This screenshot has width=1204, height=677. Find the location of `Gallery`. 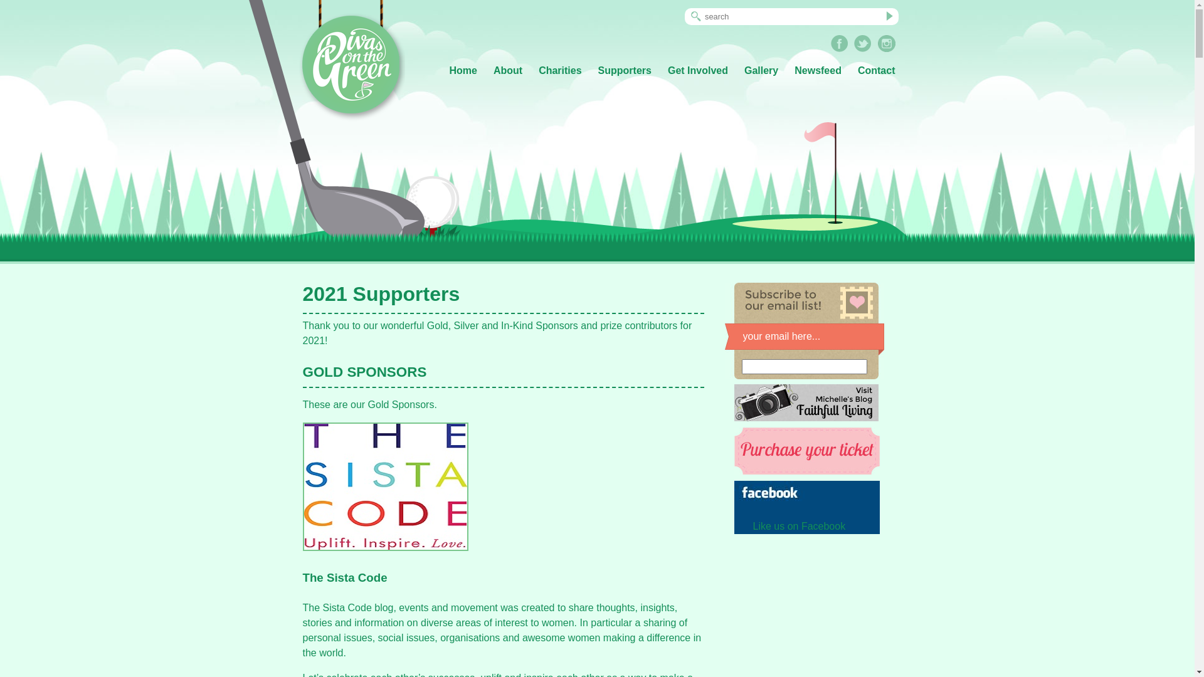

Gallery is located at coordinates (761, 71).